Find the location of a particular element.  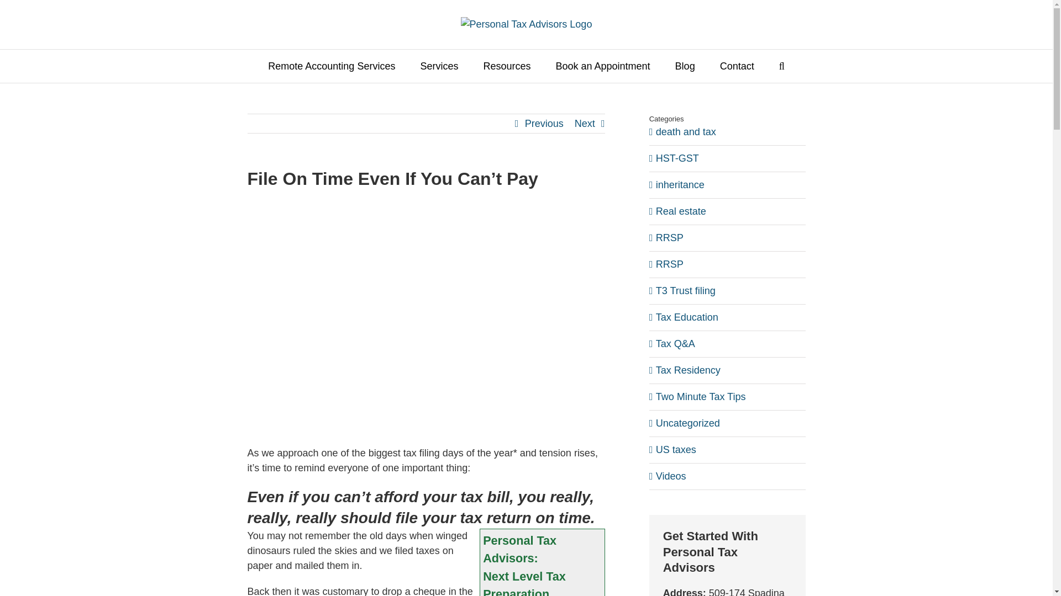

Book an Appointment is located at coordinates (602, 66).